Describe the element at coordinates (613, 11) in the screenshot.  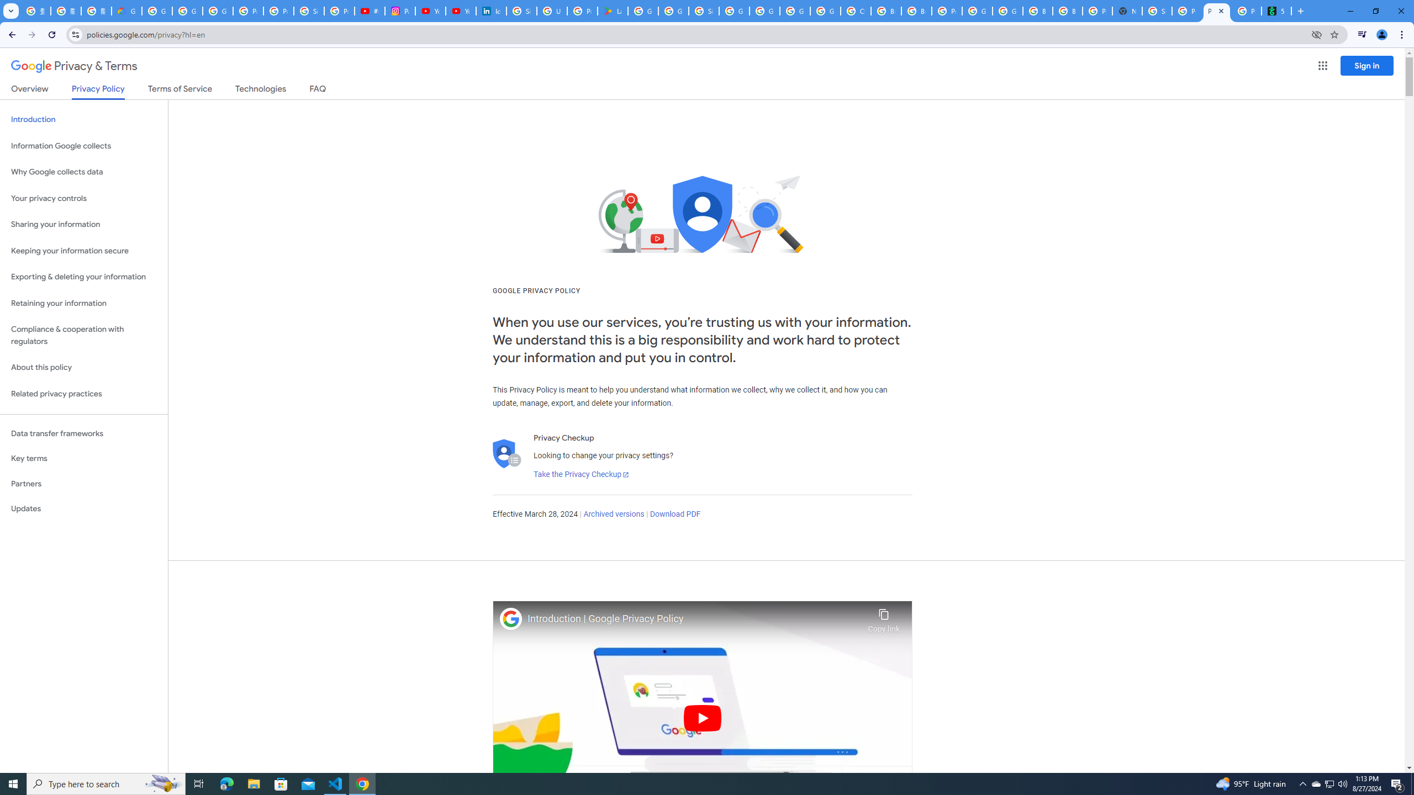
I see `Last Shelter: Survival - Apps on Google Play` at that location.